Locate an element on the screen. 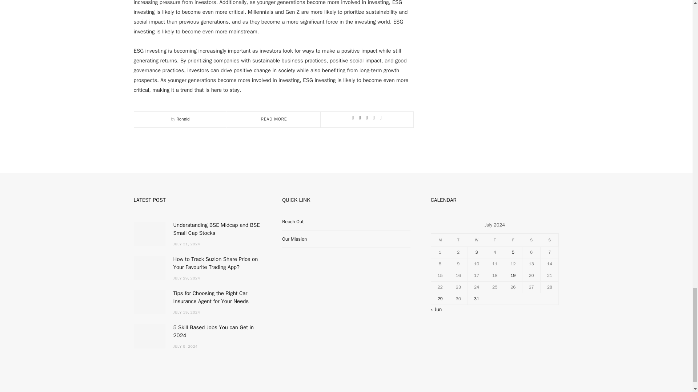 The height and width of the screenshot is (392, 698). Understanding BSE Midcap and BSE Small Cap Stocks is located at coordinates (150, 234).